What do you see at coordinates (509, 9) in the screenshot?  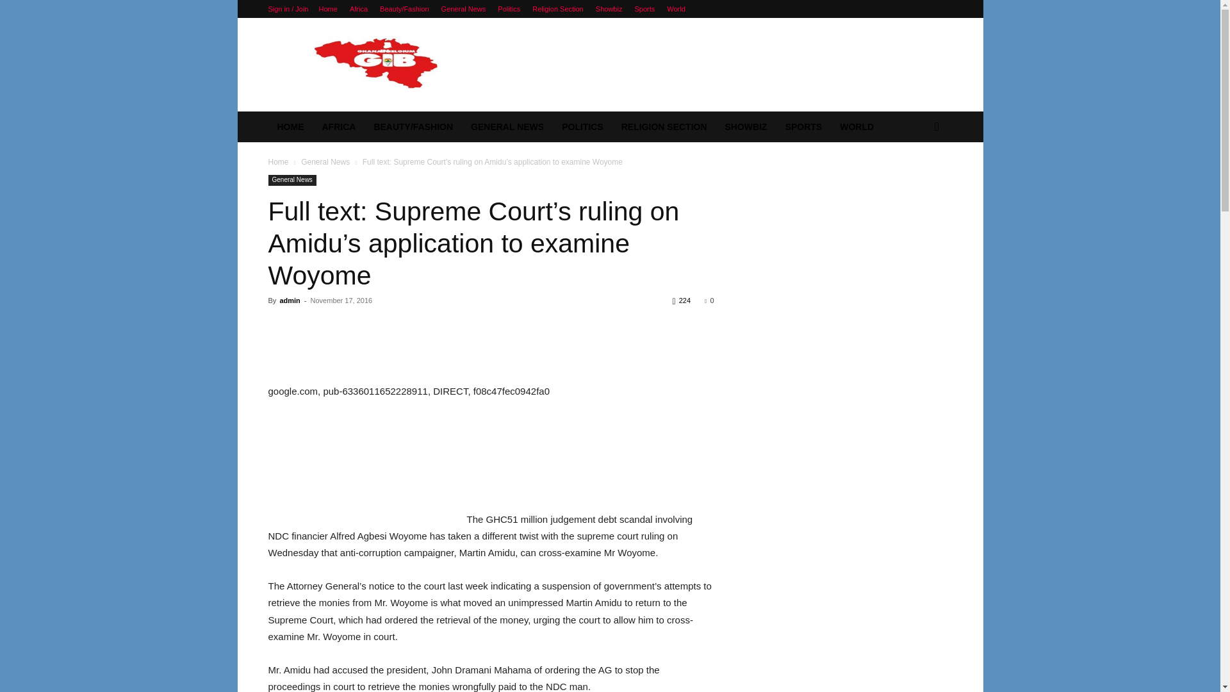 I see `Politics` at bounding box center [509, 9].